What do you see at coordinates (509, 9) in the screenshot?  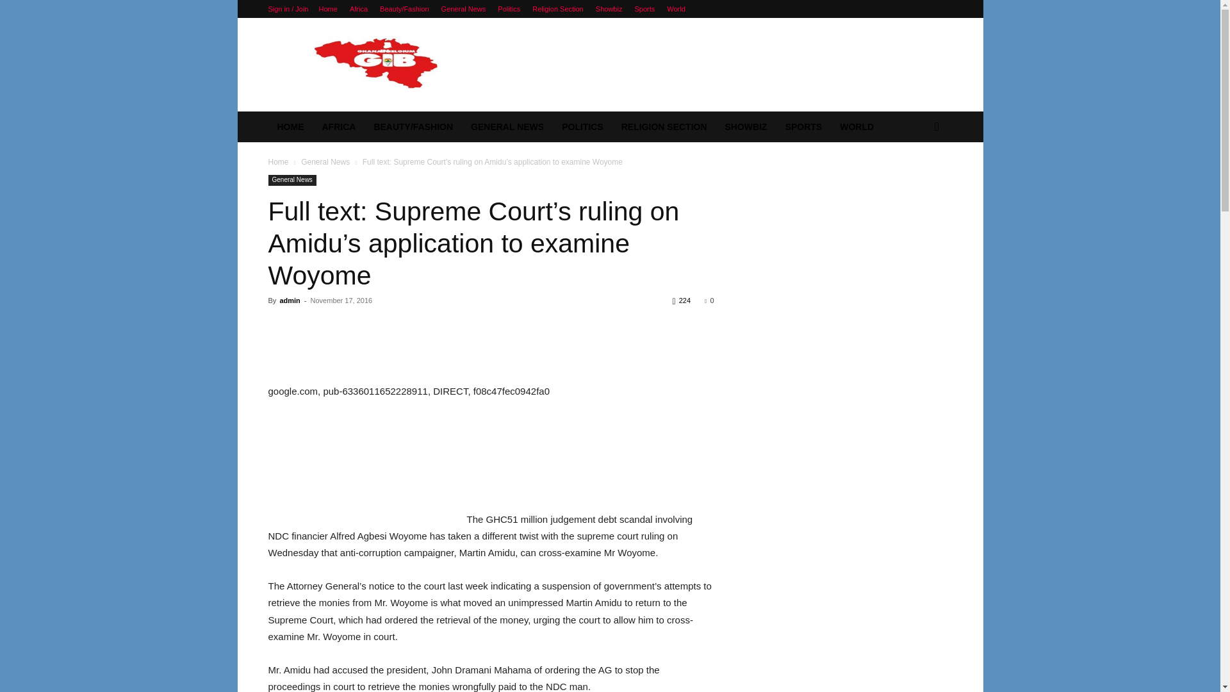 I see `Politics` at bounding box center [509, 9].